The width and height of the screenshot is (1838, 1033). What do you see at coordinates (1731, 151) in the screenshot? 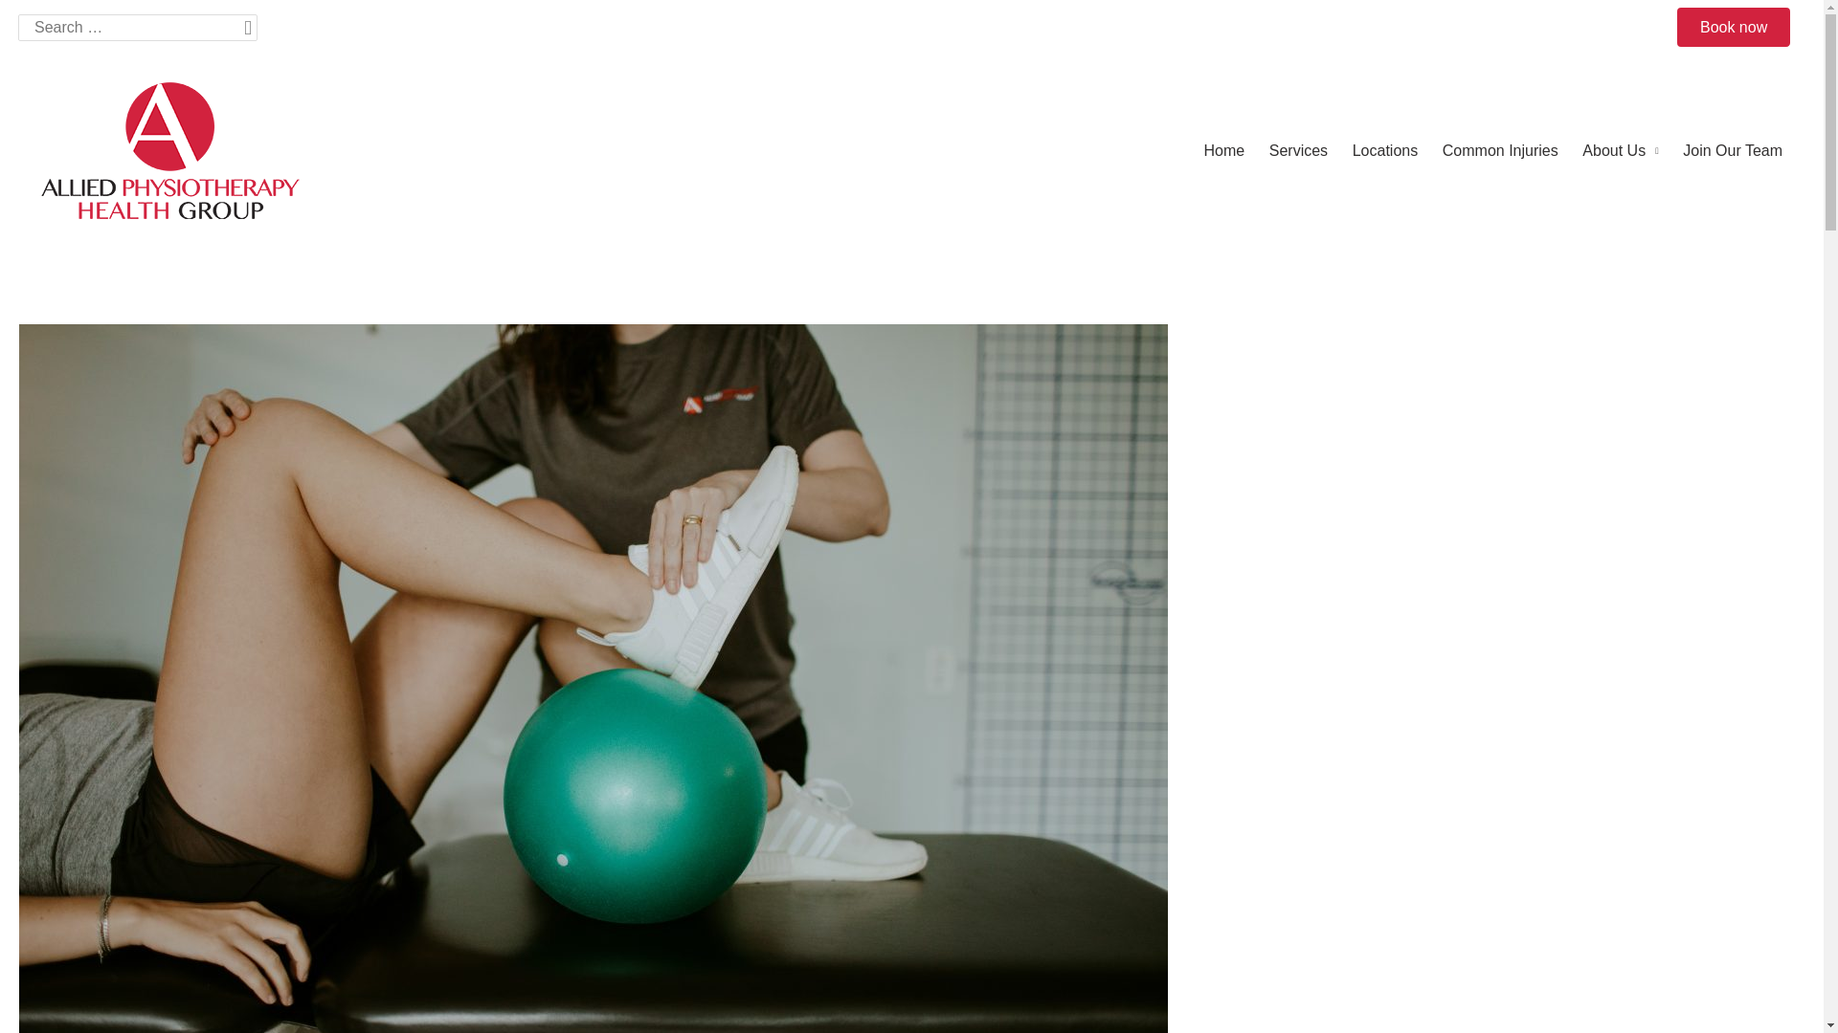
I see `Join Our Team` at bounding box center [1731, 151].